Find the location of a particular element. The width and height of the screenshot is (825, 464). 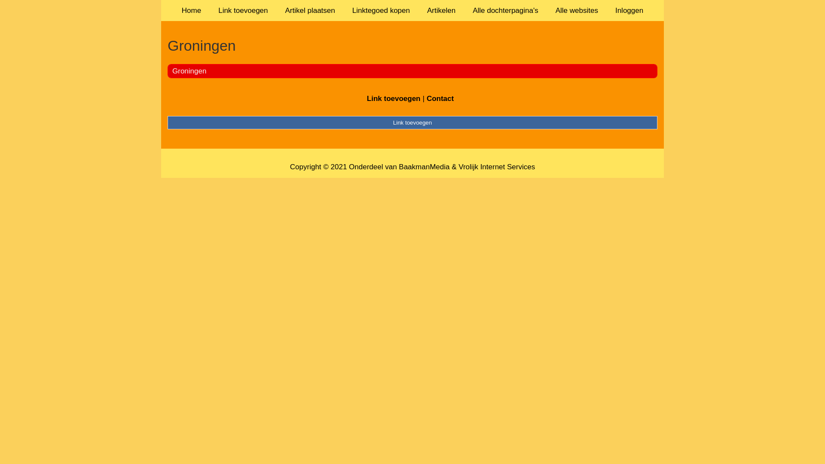

Inloggen is located at coordinates (629, 10).